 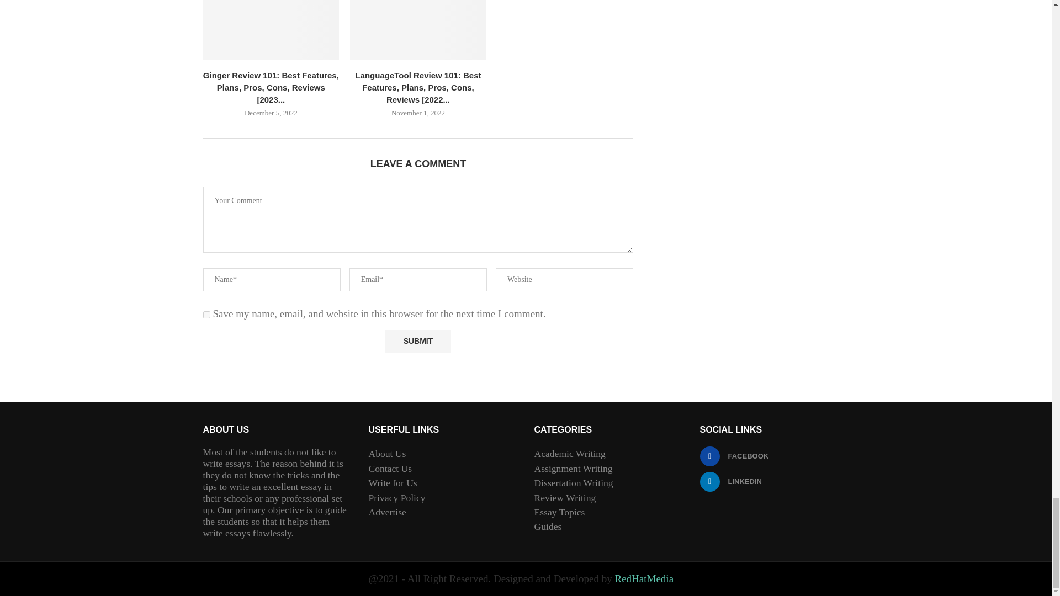 I want to click on Submit, so click(x=417, y=341).